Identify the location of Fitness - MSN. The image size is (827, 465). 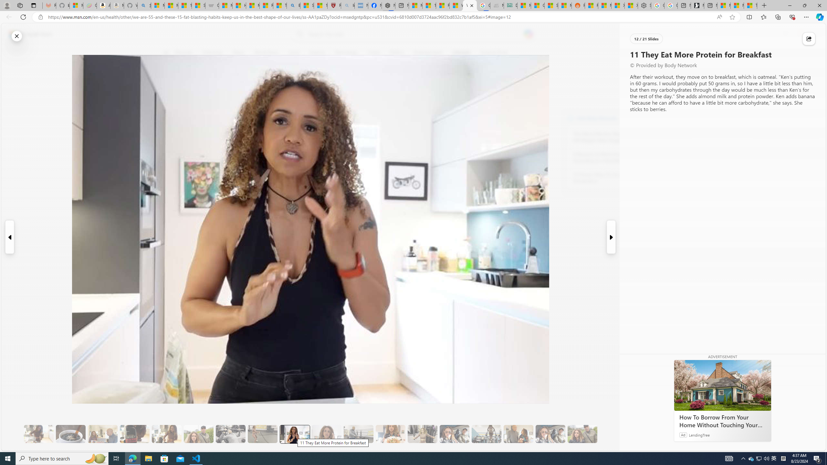
(443, 5).